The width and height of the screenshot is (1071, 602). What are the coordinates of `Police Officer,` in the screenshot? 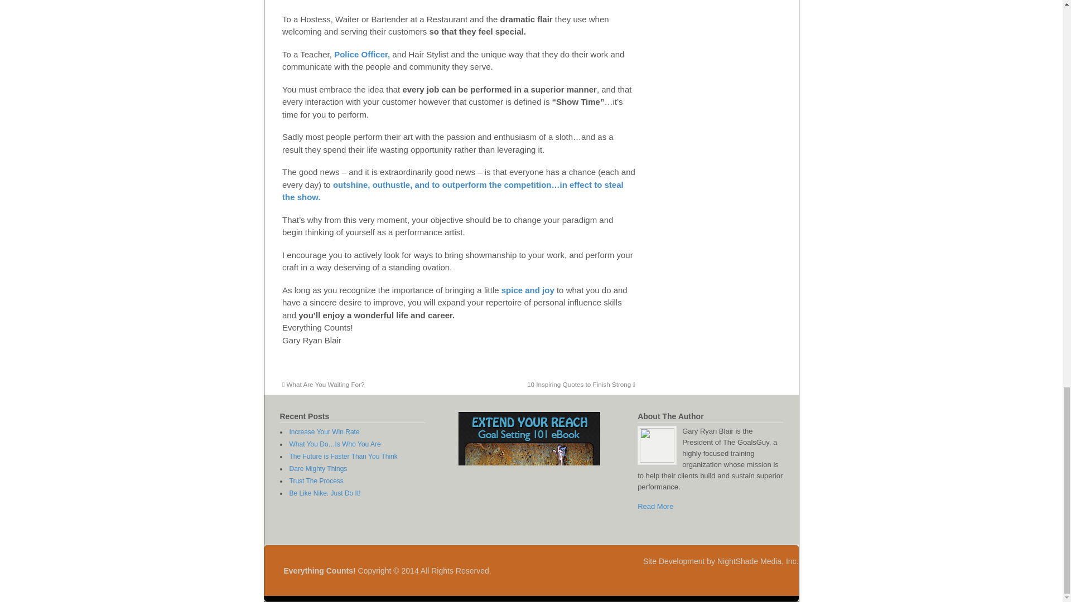 It's located at (361, 54).